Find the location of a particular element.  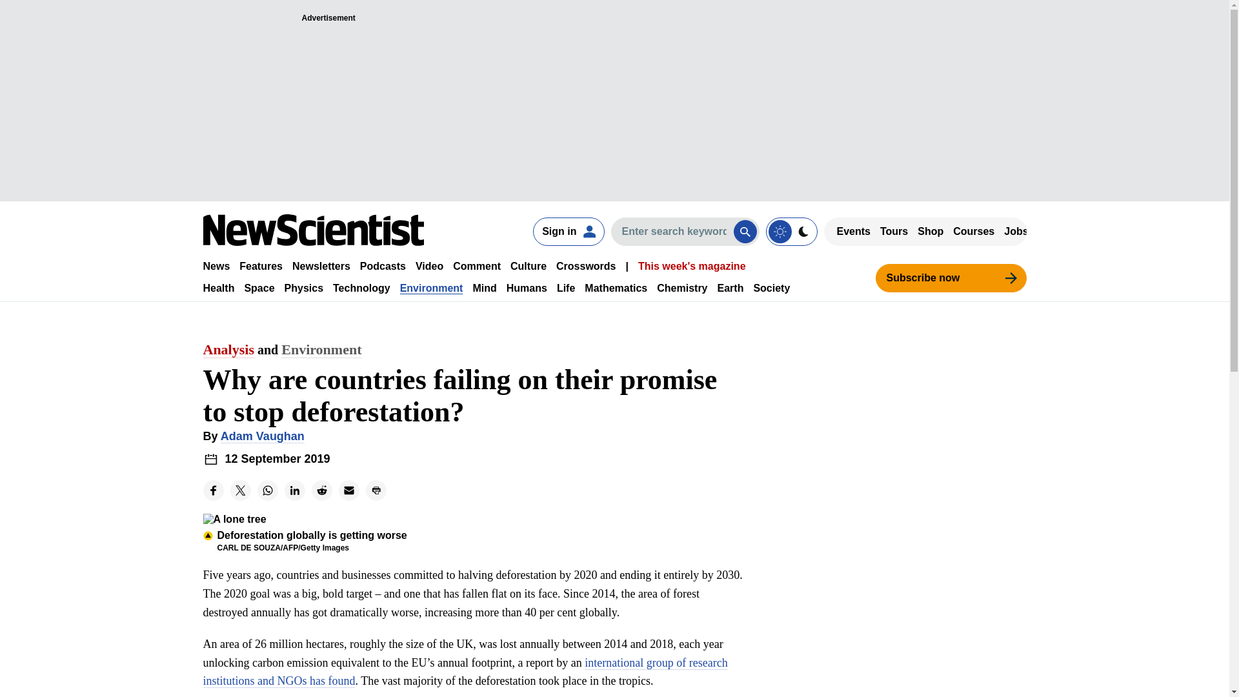

Crosswords is located at coordinates (586, 266).